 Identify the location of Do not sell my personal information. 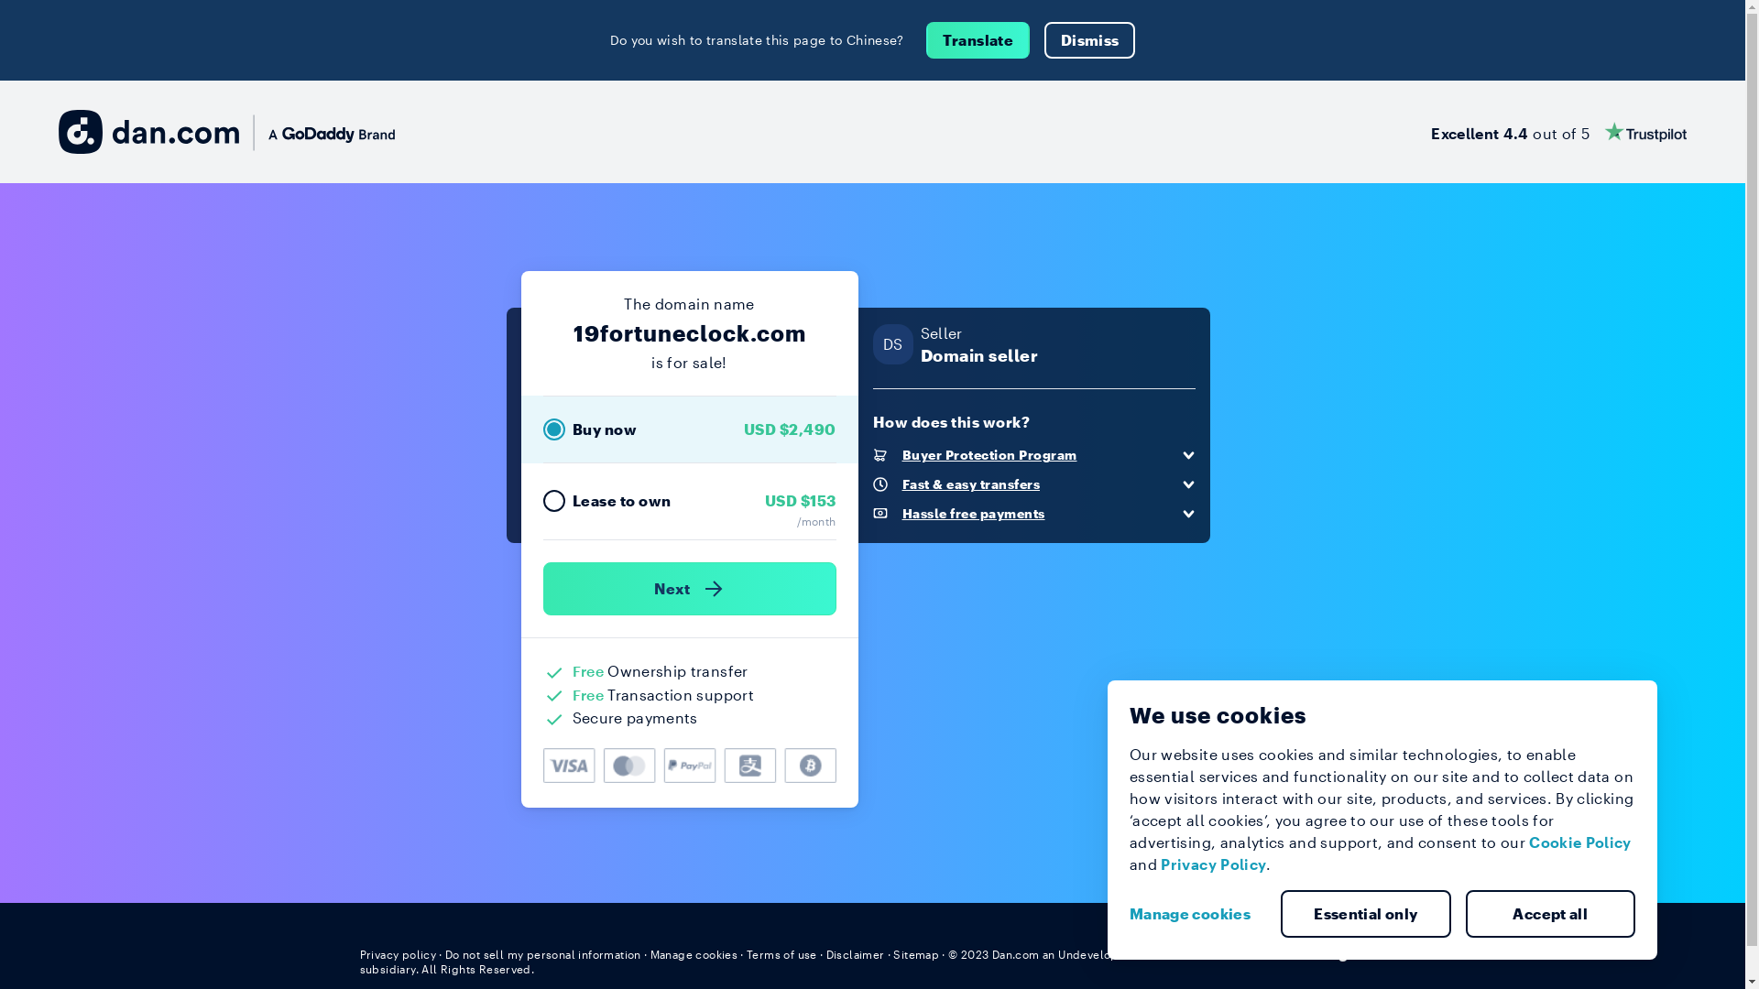
(543, 954).